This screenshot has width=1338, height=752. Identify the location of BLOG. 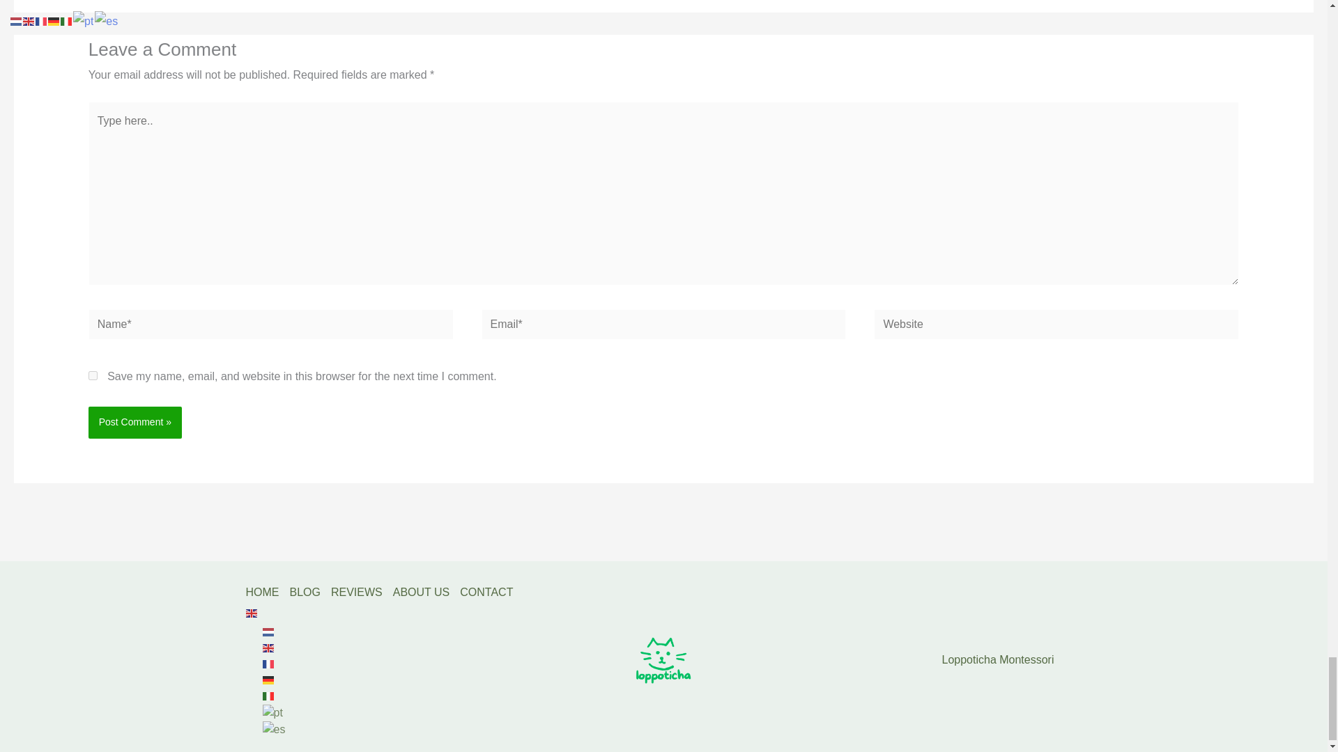
(310, 592).